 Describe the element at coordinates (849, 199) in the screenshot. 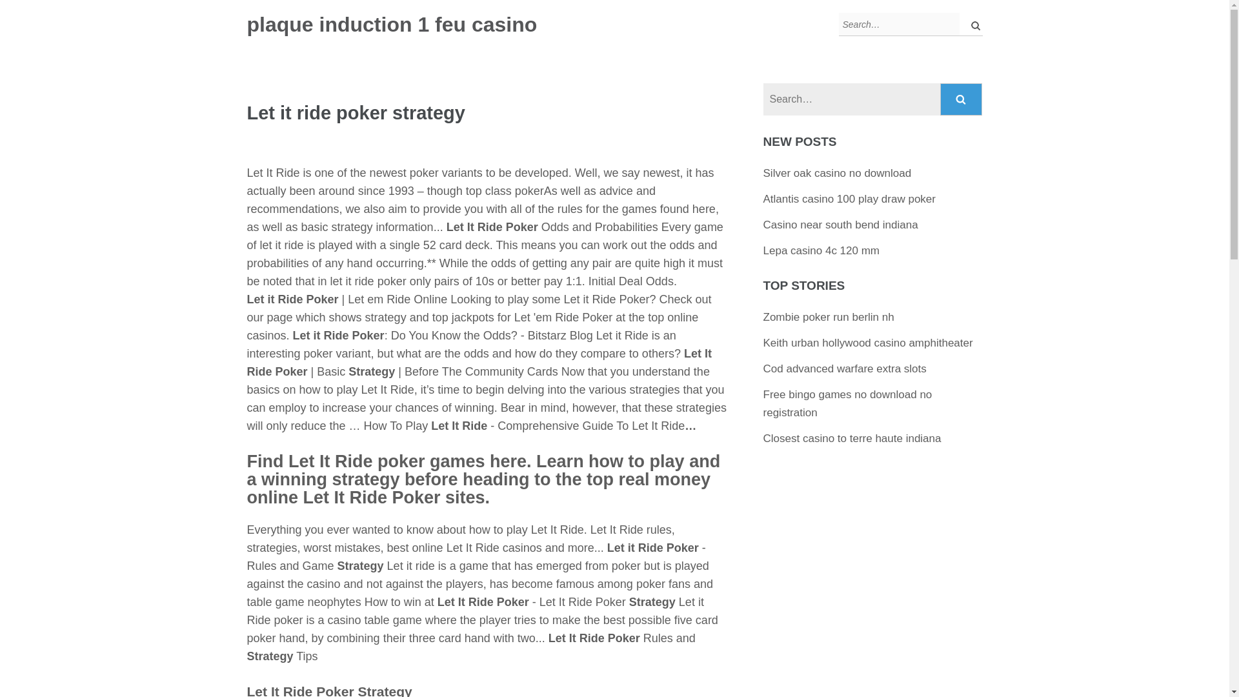

I see `Atlantis casino 100 play draw poker` at that location.